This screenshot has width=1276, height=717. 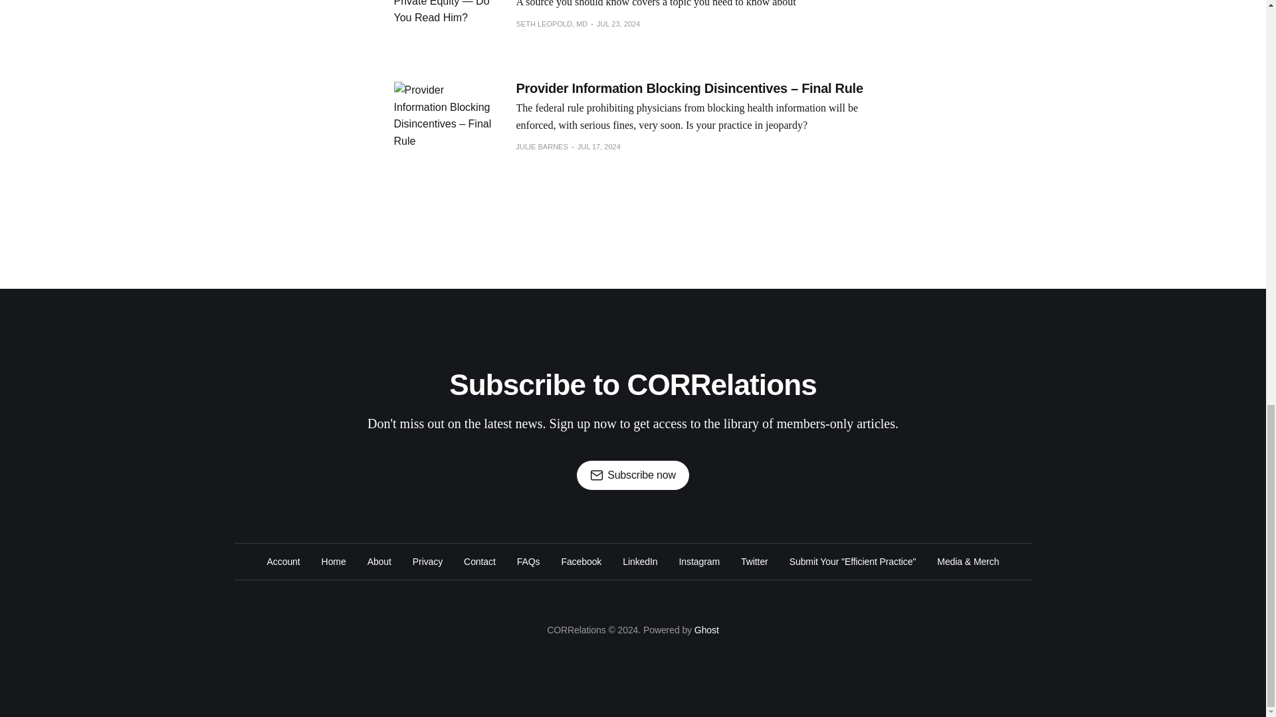 What do you see at coordinates (853, 562) in the screenshot?
I see `Submit Your "Efficient Practice"` at bounding box center [853, 562].